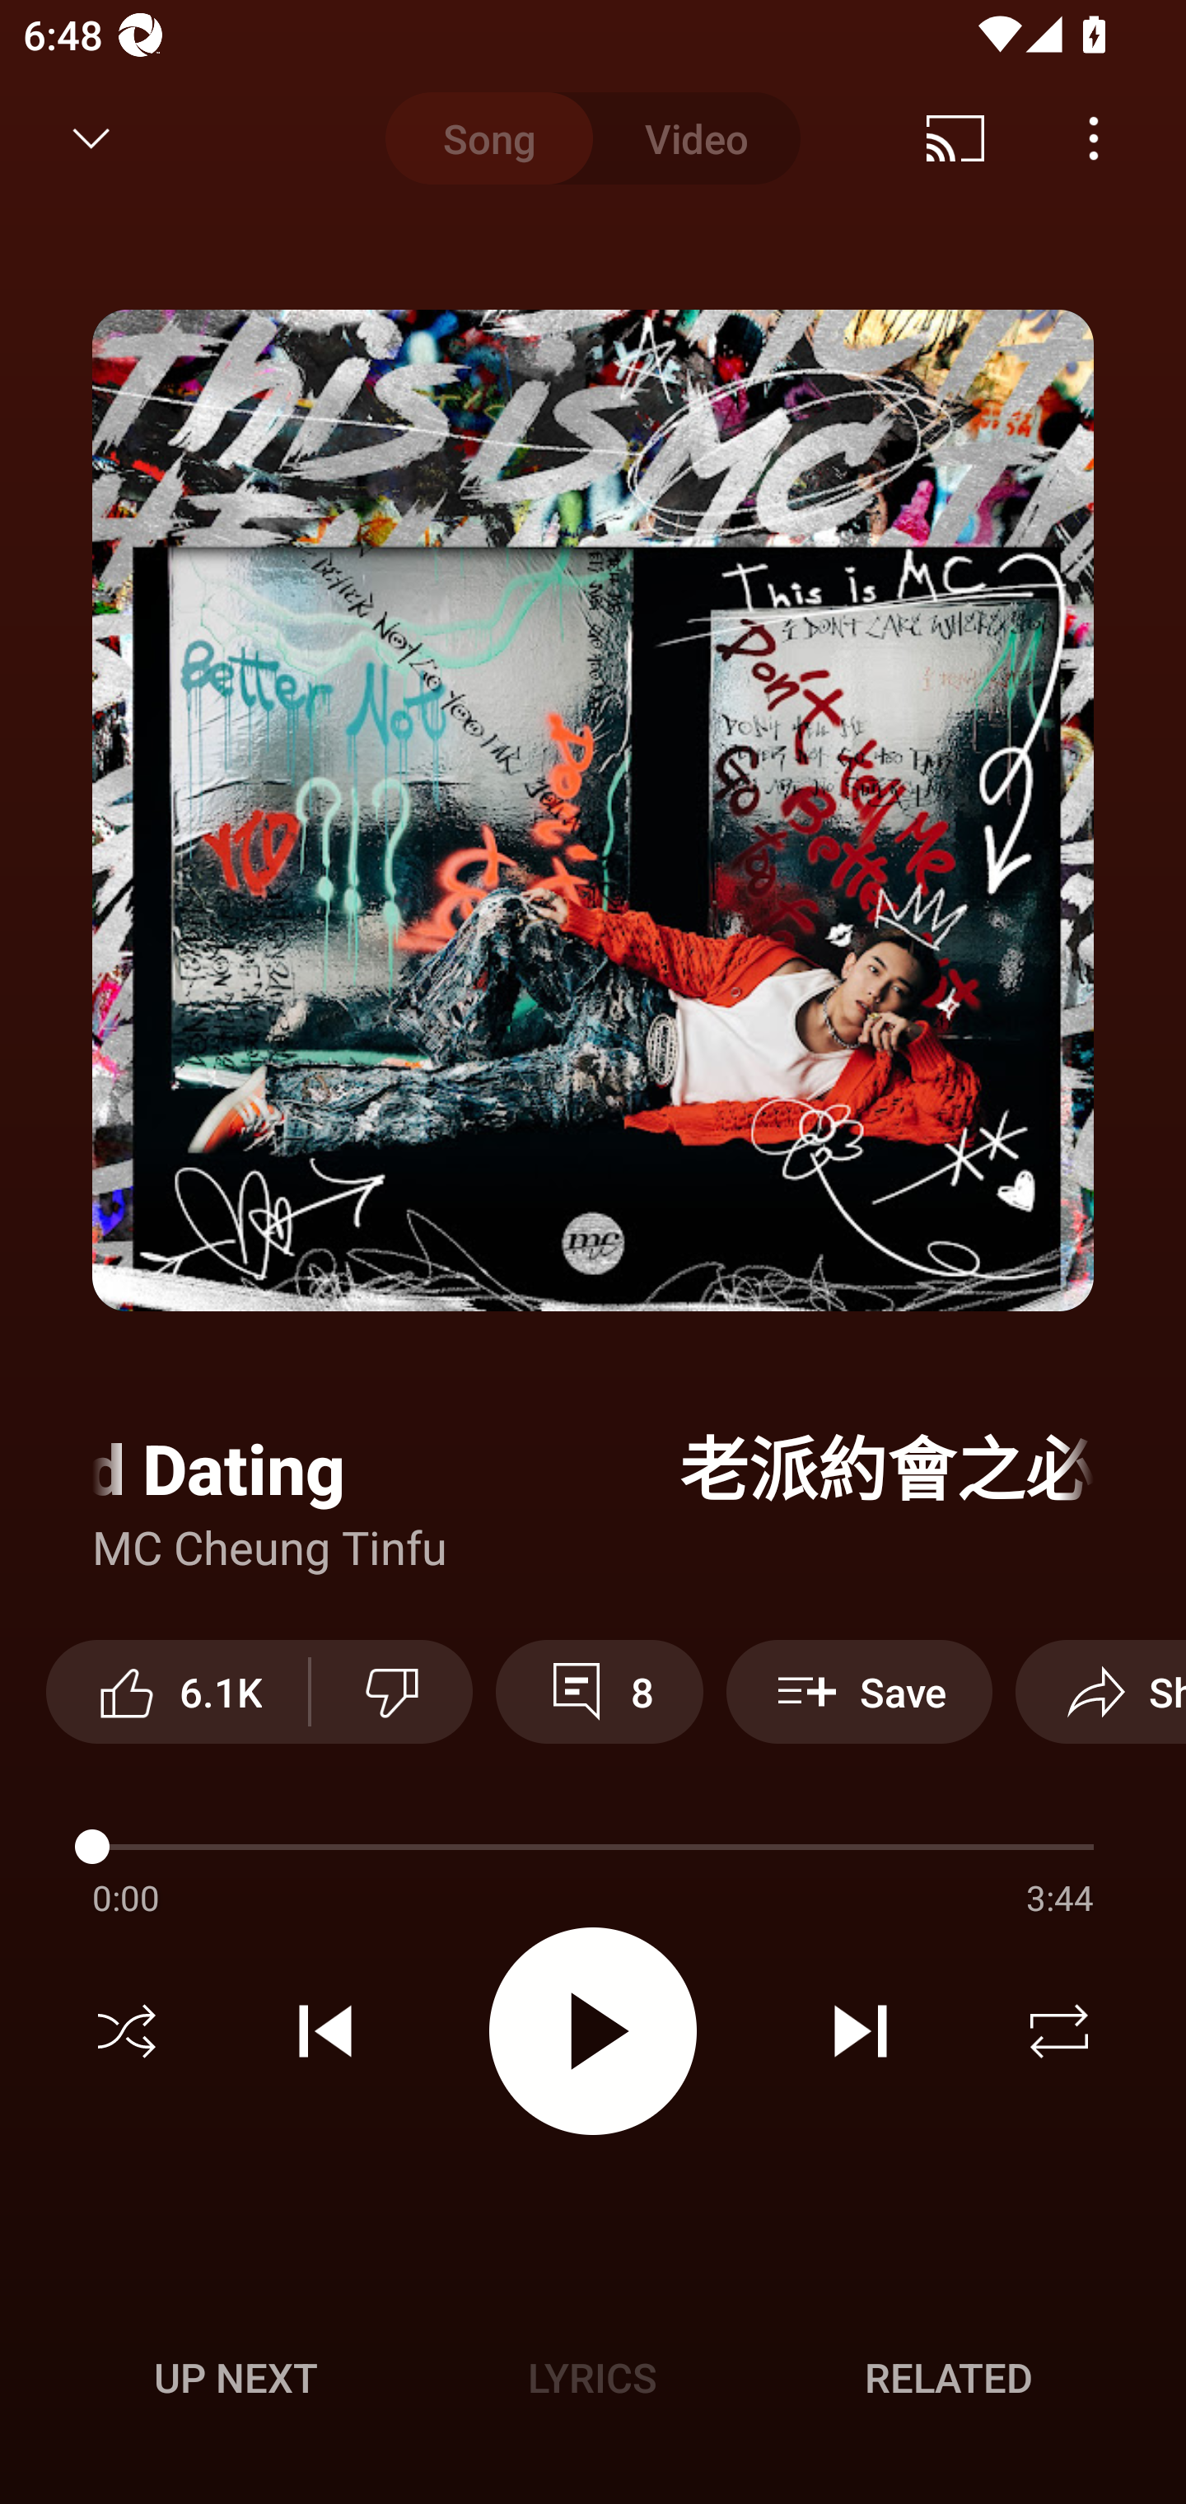 This screenshot has height=2504, width=1186. Describe the element at coordinates (599, 1691) in the screenshot. I see `8 View 8 comments` at that location.